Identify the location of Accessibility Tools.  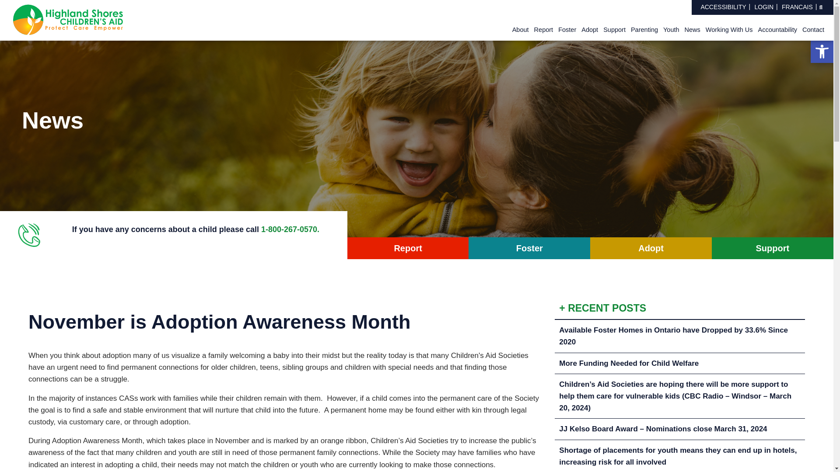
(822, 51).